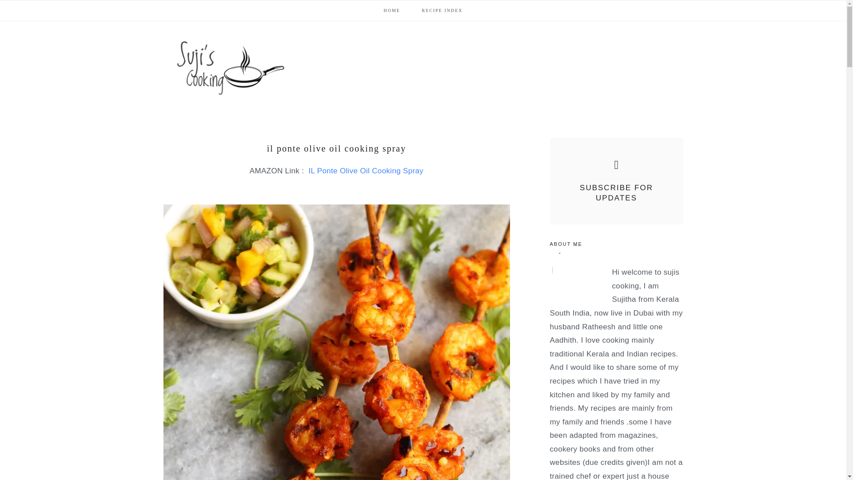  I want to click on  IL Ponte Olive Oil Cooking Spray, so click(364, 171).